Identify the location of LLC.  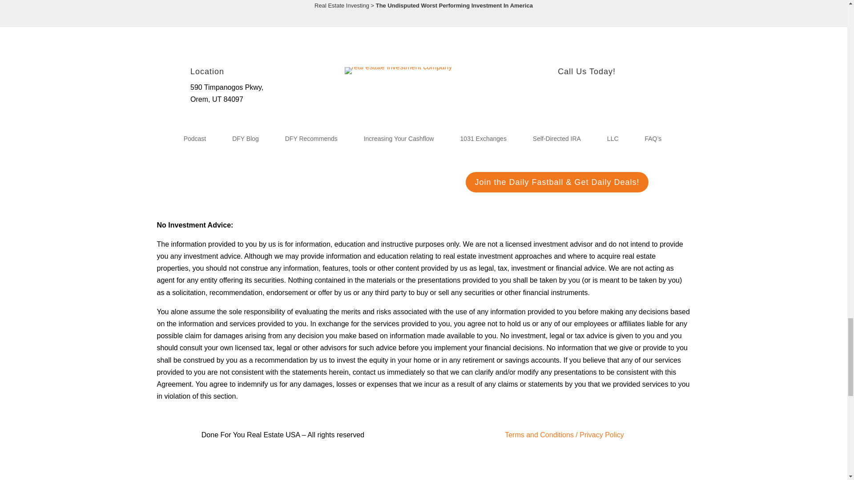
(613, 140).